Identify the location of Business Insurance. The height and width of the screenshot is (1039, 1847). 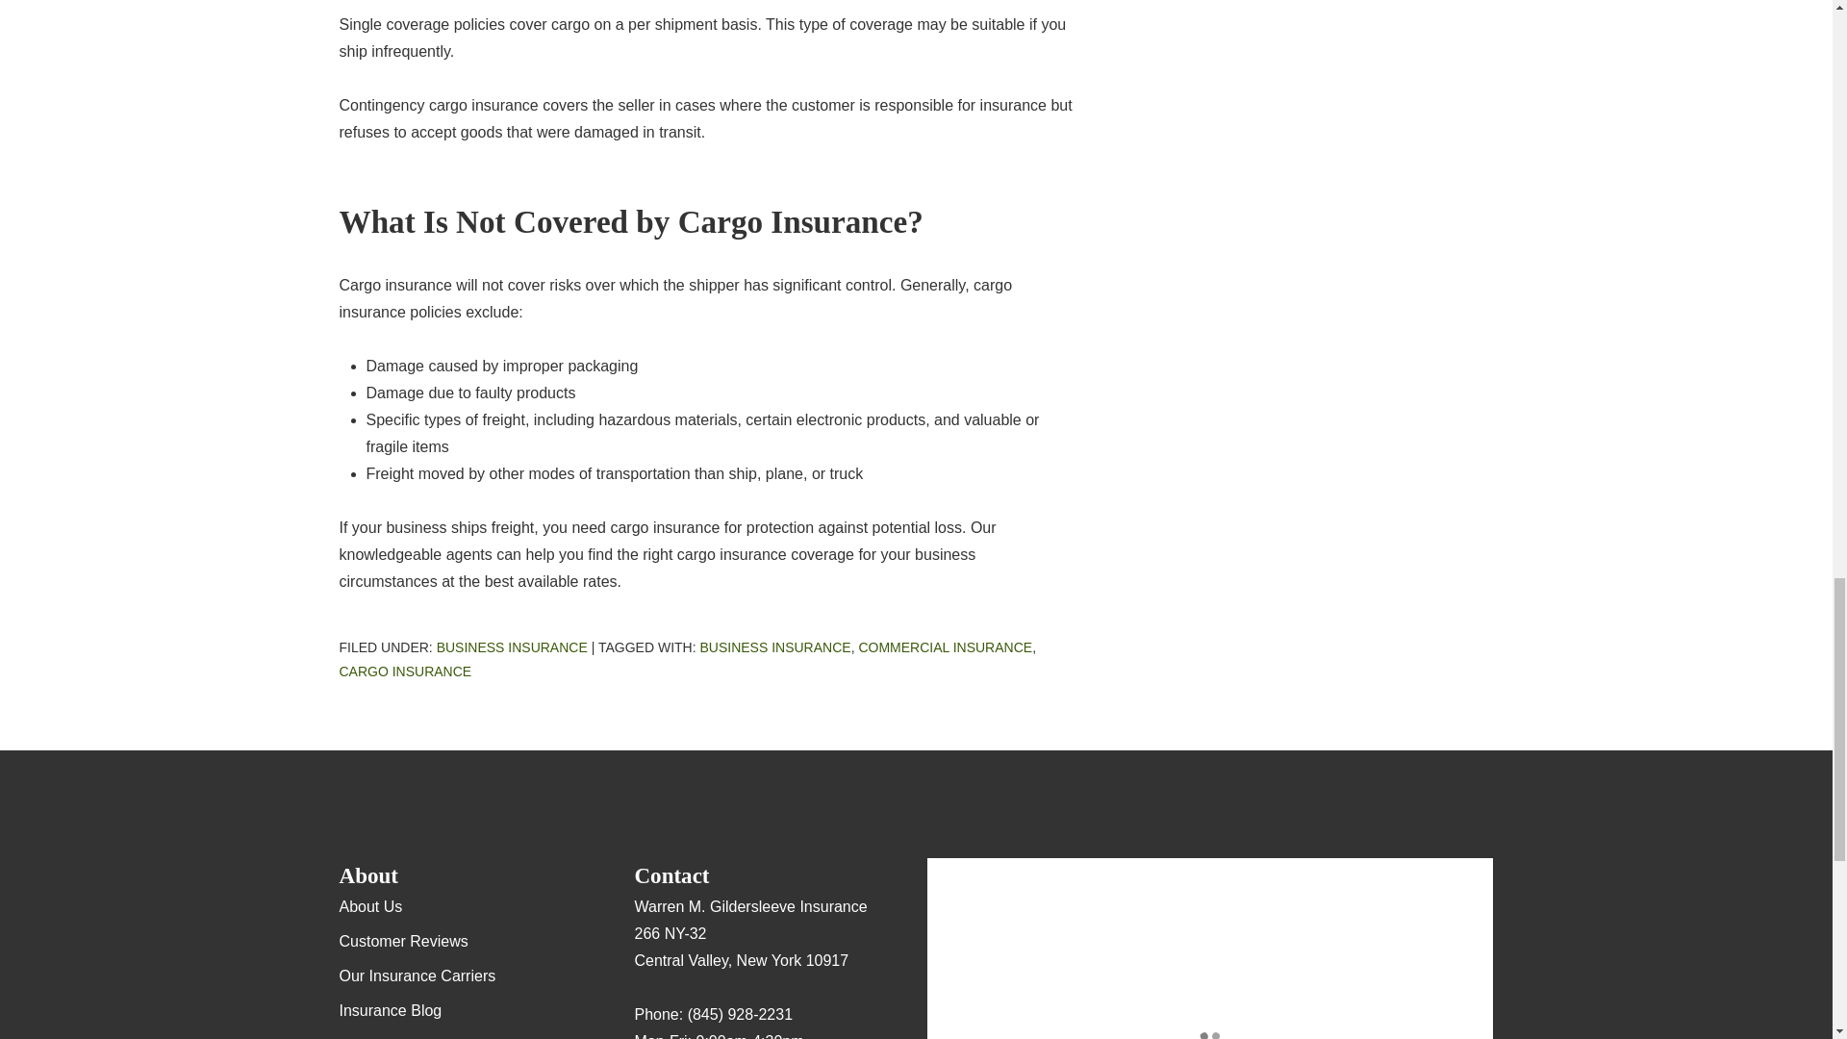
(774, 647).